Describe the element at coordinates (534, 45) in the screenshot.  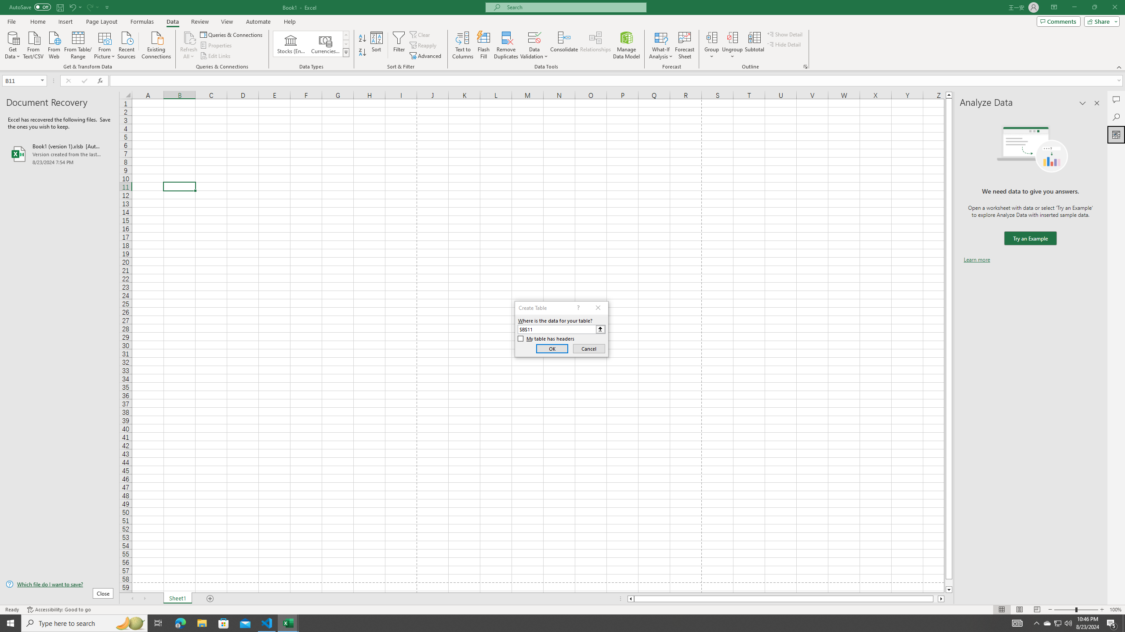
I see `Data Validation...` at that location.